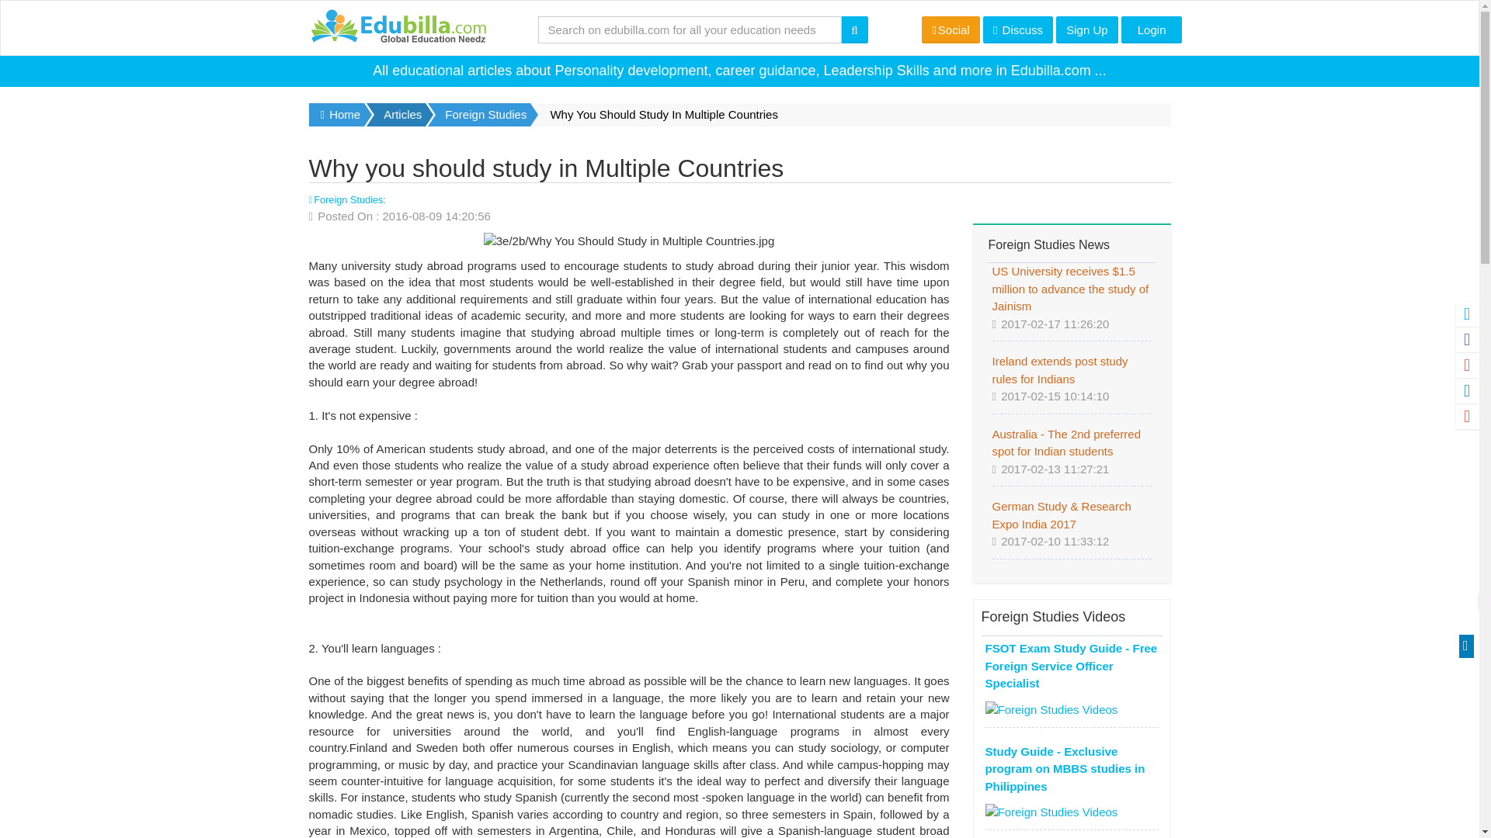  What do you see at coordinates (1017, 29) in the screenshot?
I see `Discussion Home` at bounding box center [1017, 29].